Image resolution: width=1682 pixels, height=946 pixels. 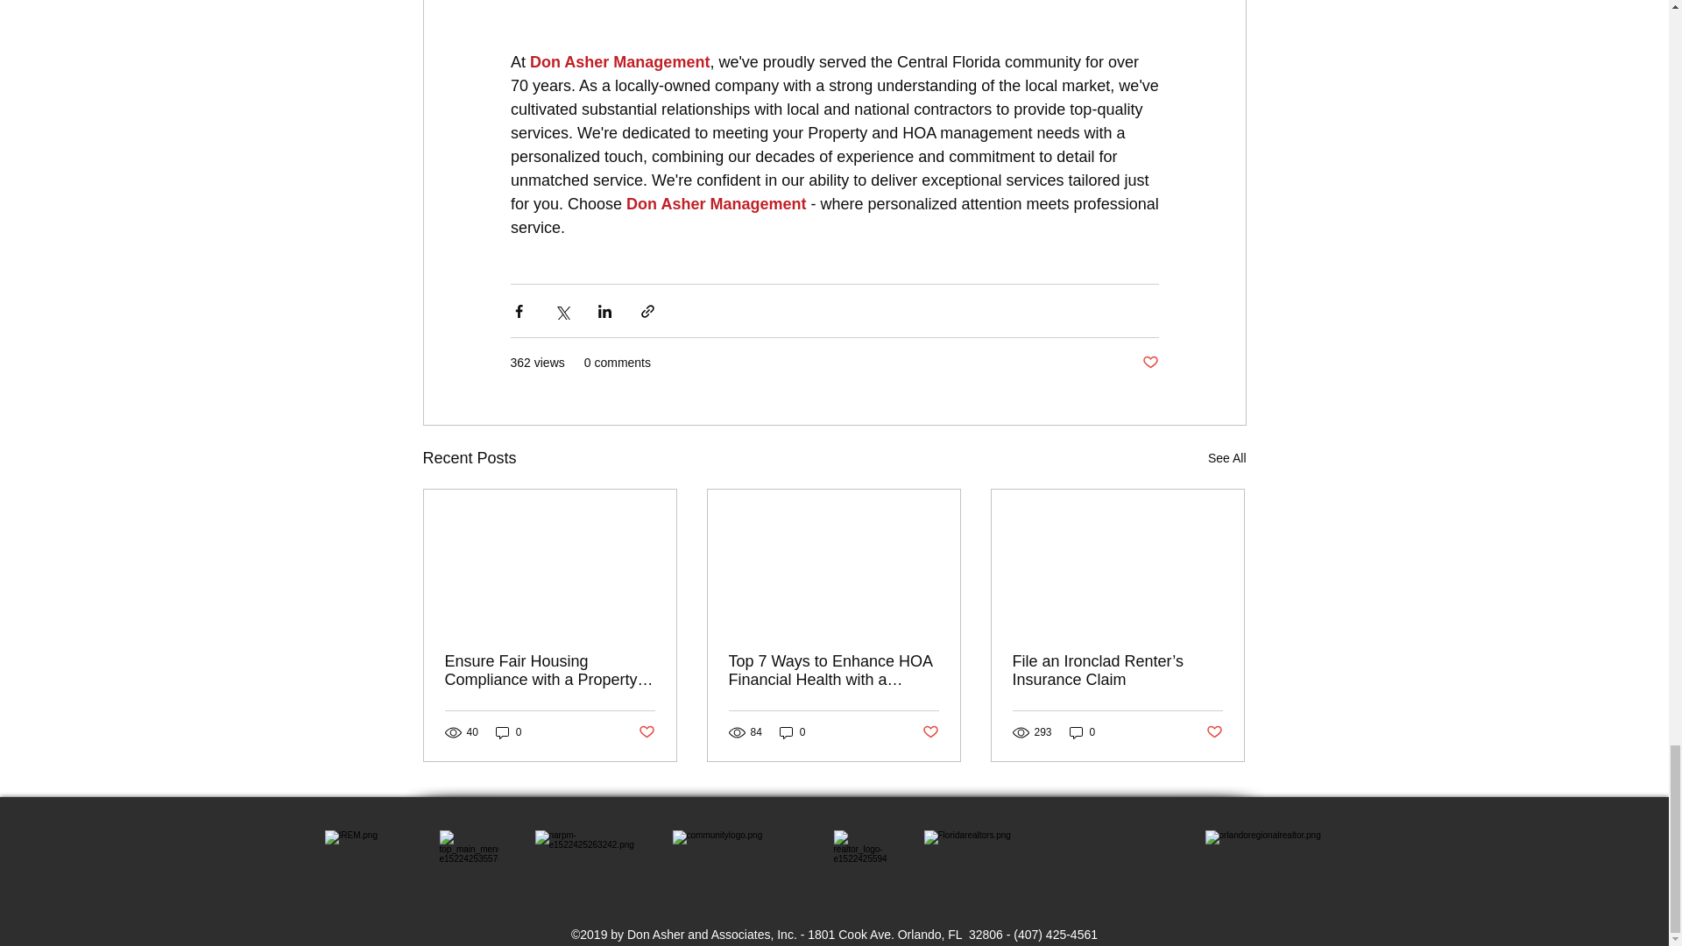 What do you see at coordinates (619, 61) in the screenshot?
I see `Don Asher Management` at bounding box center [619, 61].